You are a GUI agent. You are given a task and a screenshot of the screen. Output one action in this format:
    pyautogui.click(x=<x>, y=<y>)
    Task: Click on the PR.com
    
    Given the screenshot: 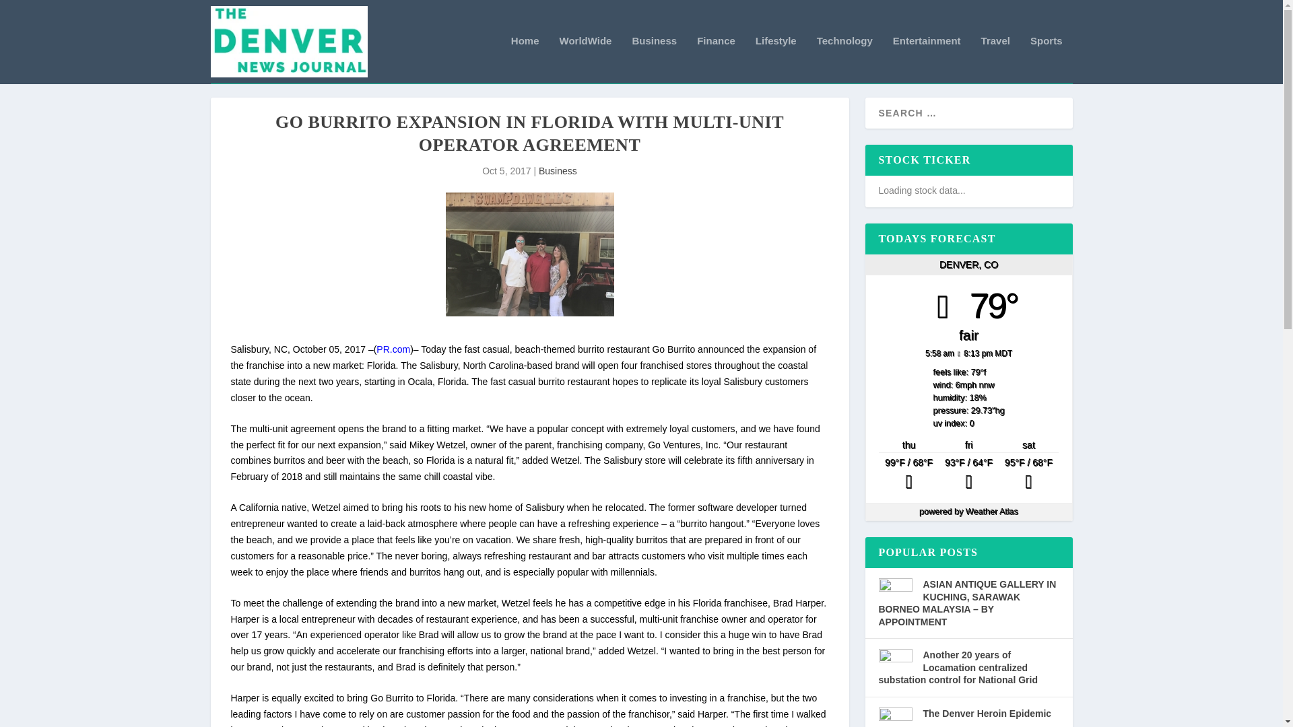 What is the action you would take?
    pyautogui.click(x=393, y=349)
    